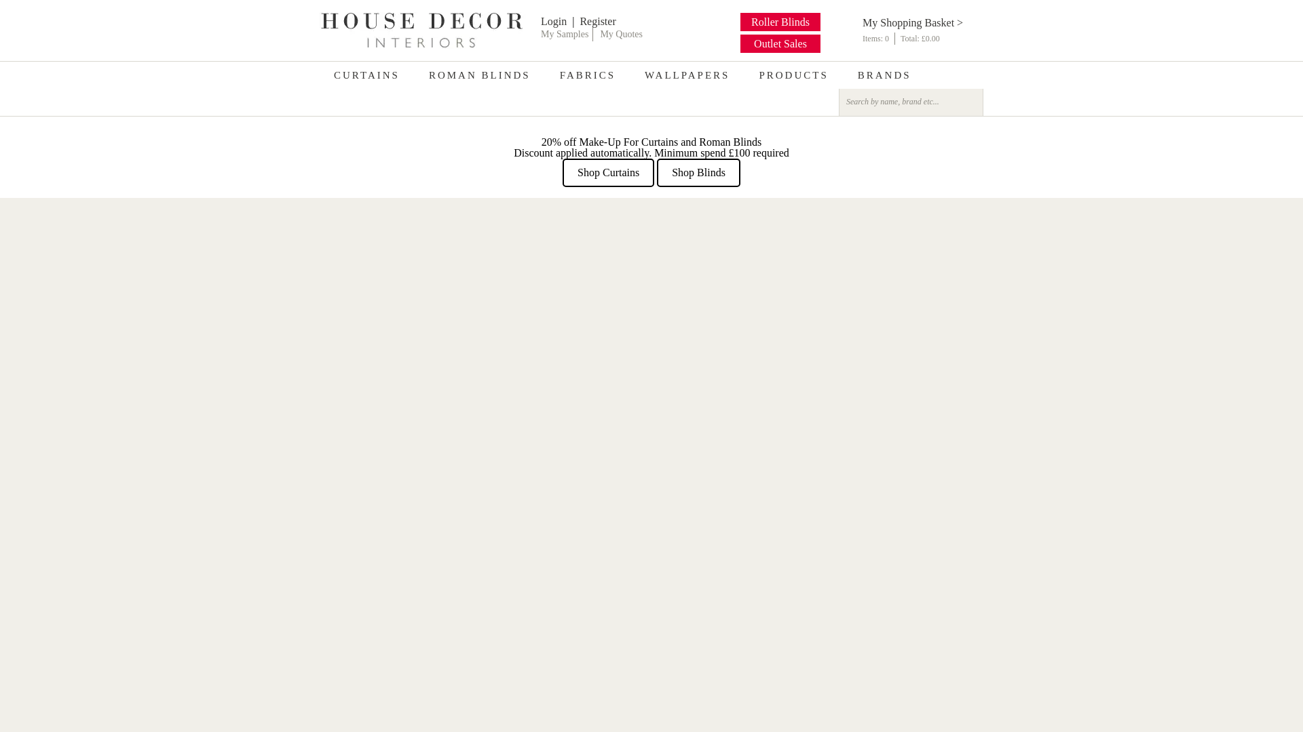  I want to click on PRODUCTS, so click(793, 75).